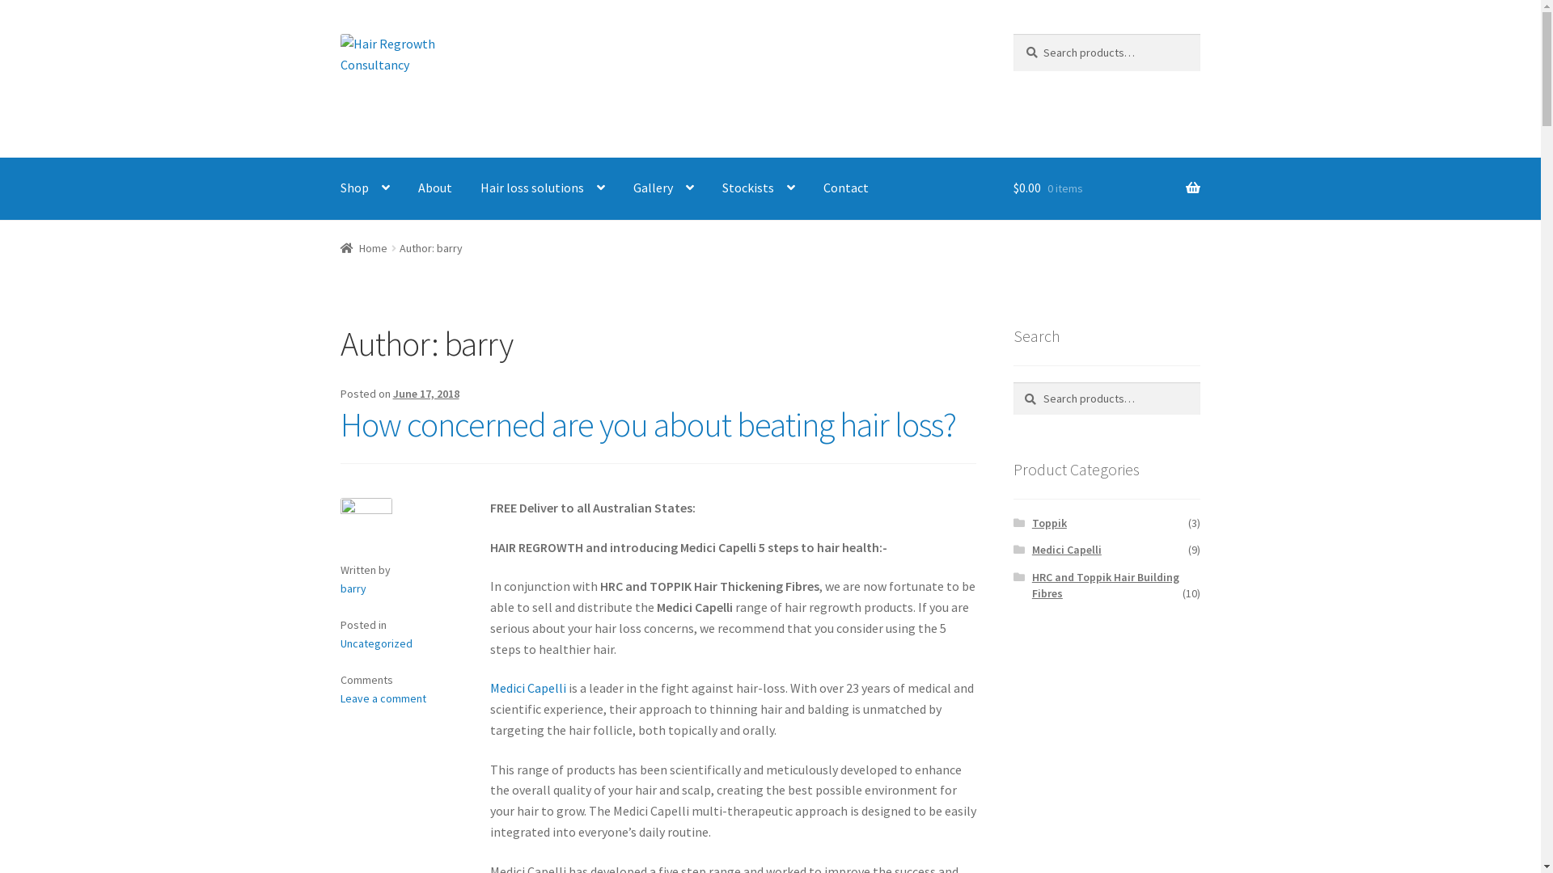 The width and height of the screenshot is (1553, 873). What do you see at coordinates (1067, 550) in the screenshot?
I see `Medici Capelli` at bounding box center [1067, 550].